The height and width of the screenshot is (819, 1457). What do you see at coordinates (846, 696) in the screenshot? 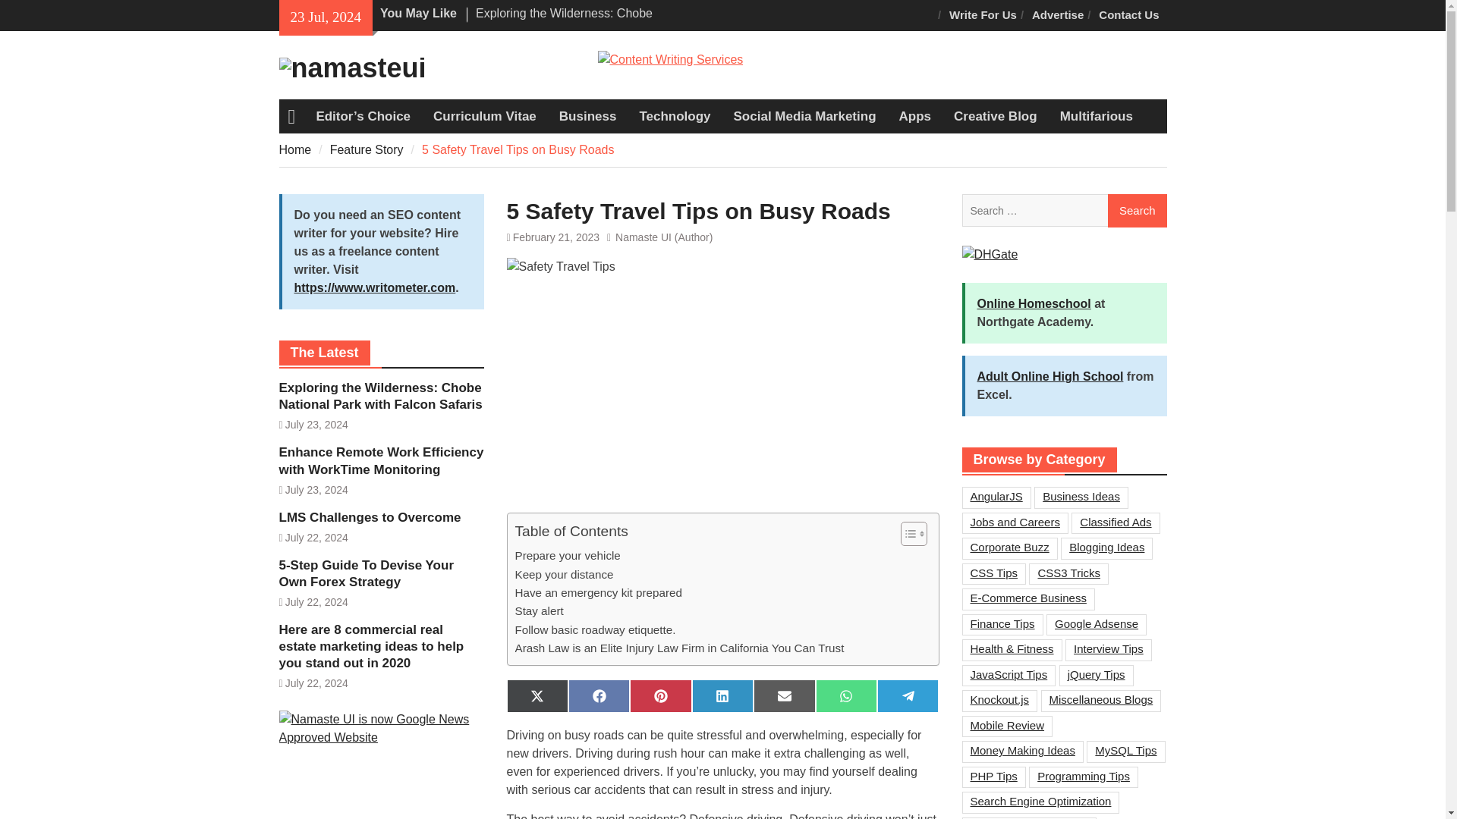
I see `Share on WhatsApp` at bounding box center [846, 696].